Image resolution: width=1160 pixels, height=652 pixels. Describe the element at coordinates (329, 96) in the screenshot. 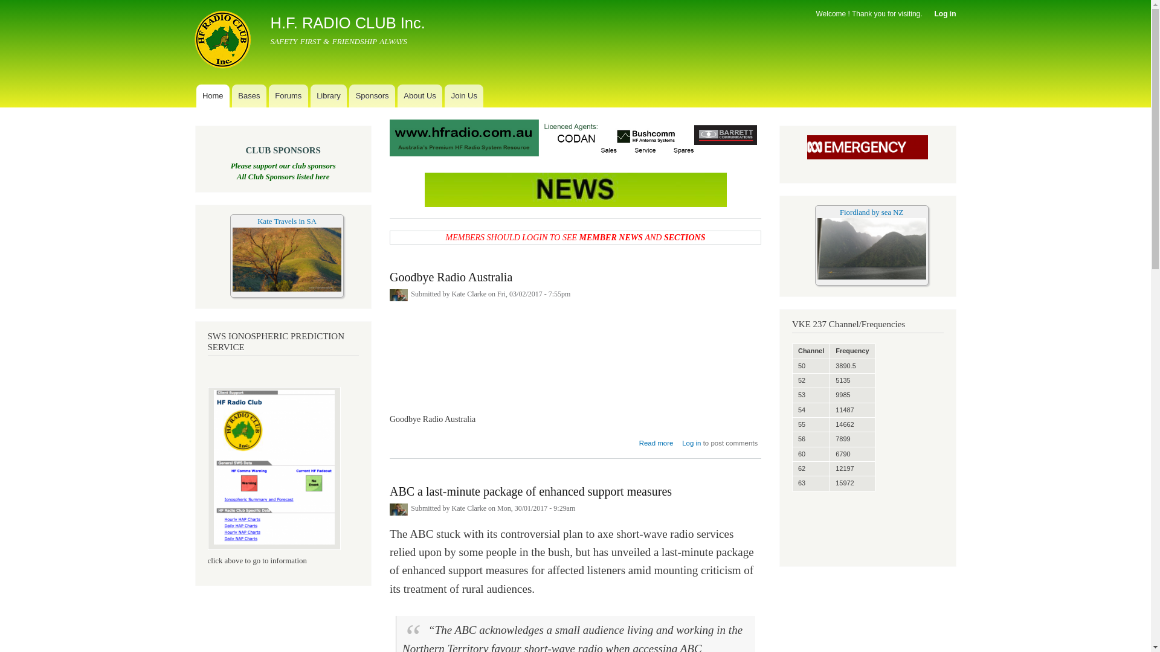

I see `Library` at that location.